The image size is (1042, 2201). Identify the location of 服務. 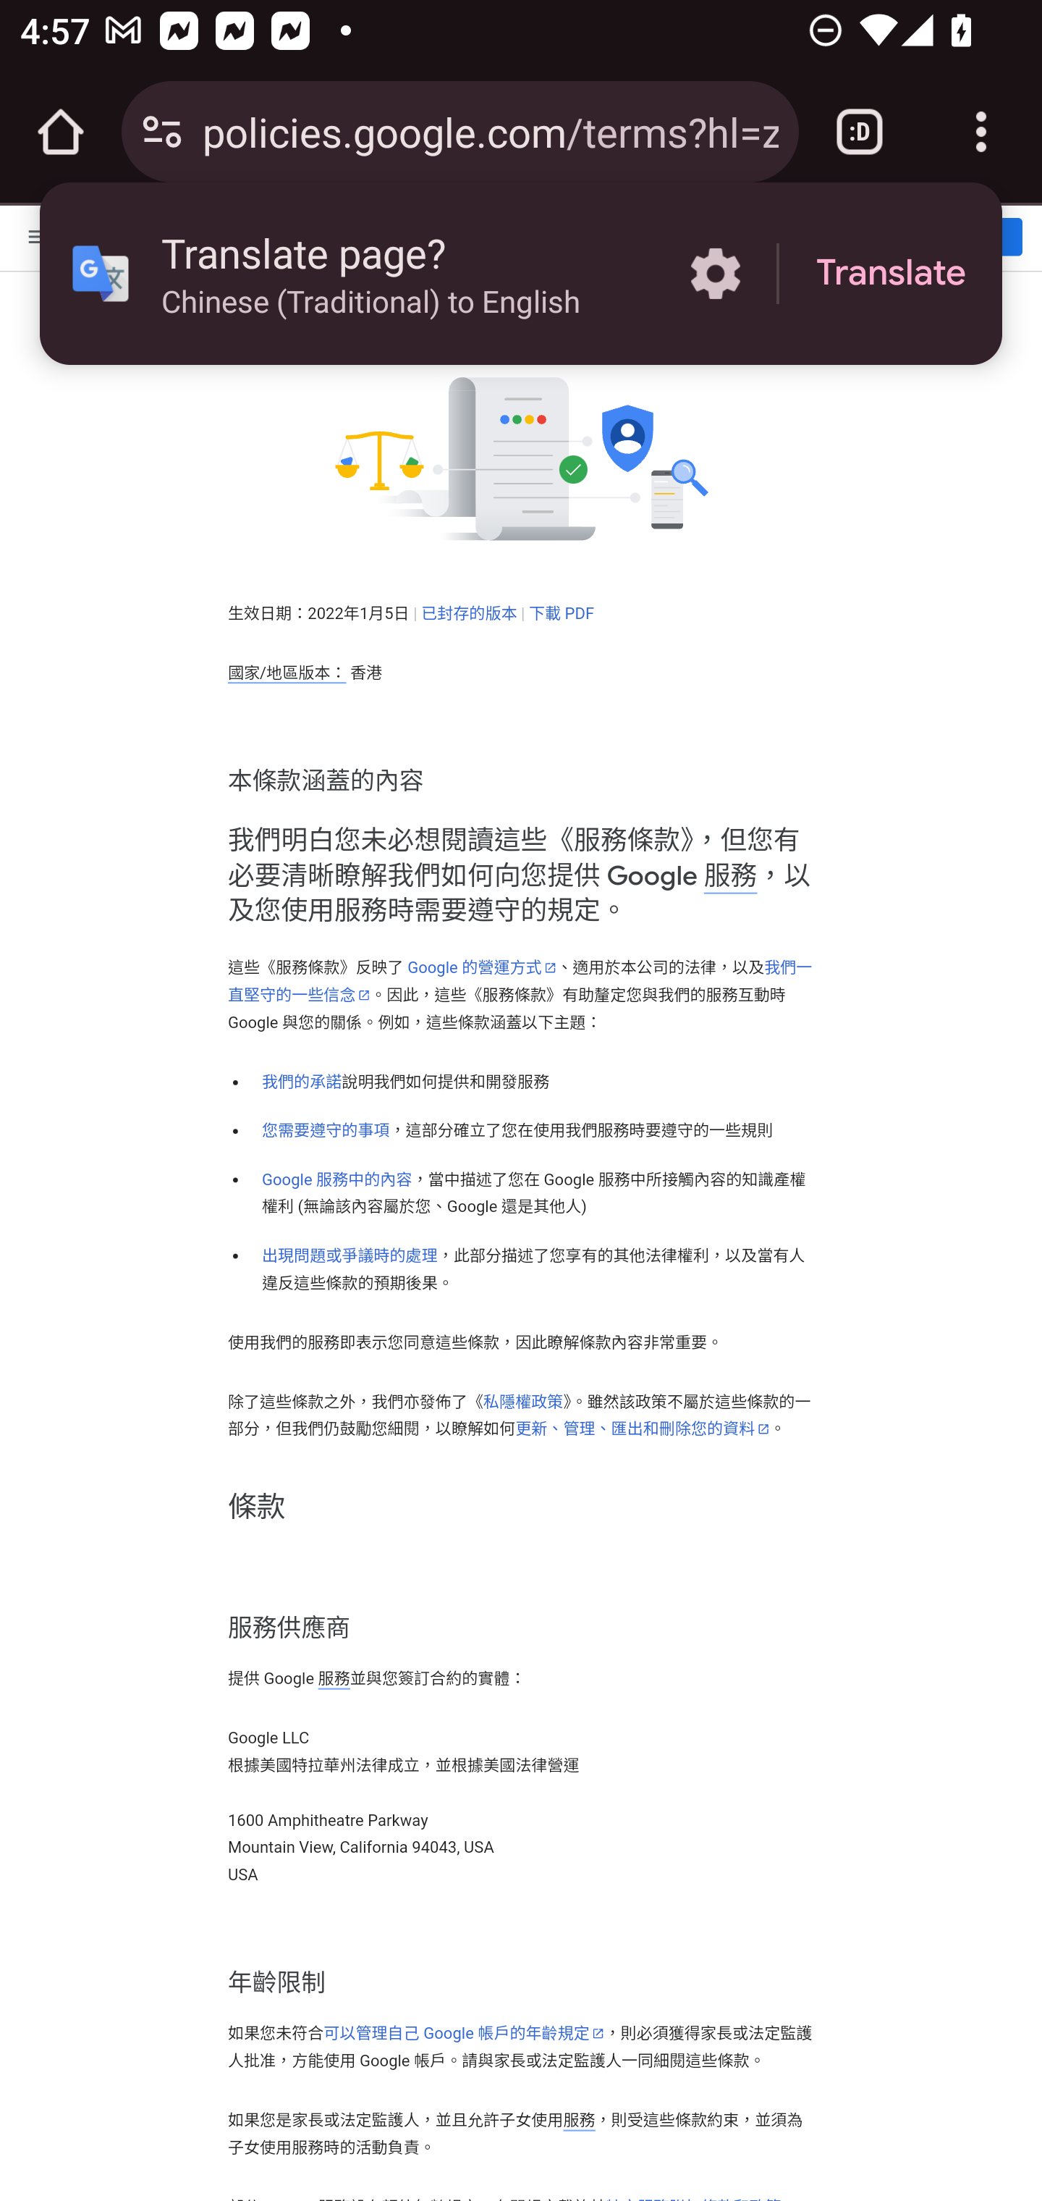
(333, 1679).